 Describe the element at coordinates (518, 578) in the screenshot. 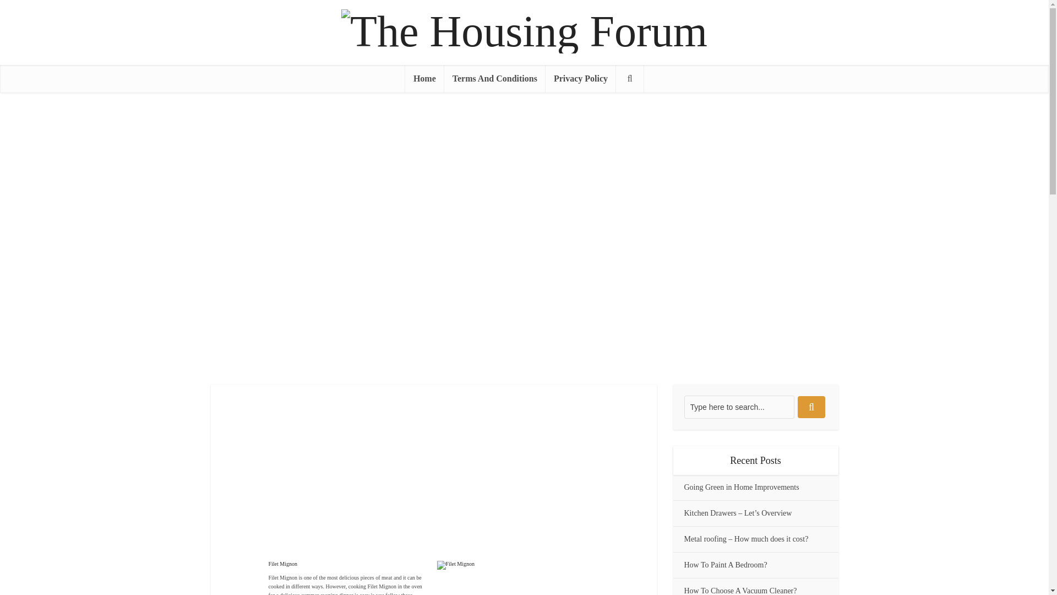

I see `Filet Mignon` at that location.